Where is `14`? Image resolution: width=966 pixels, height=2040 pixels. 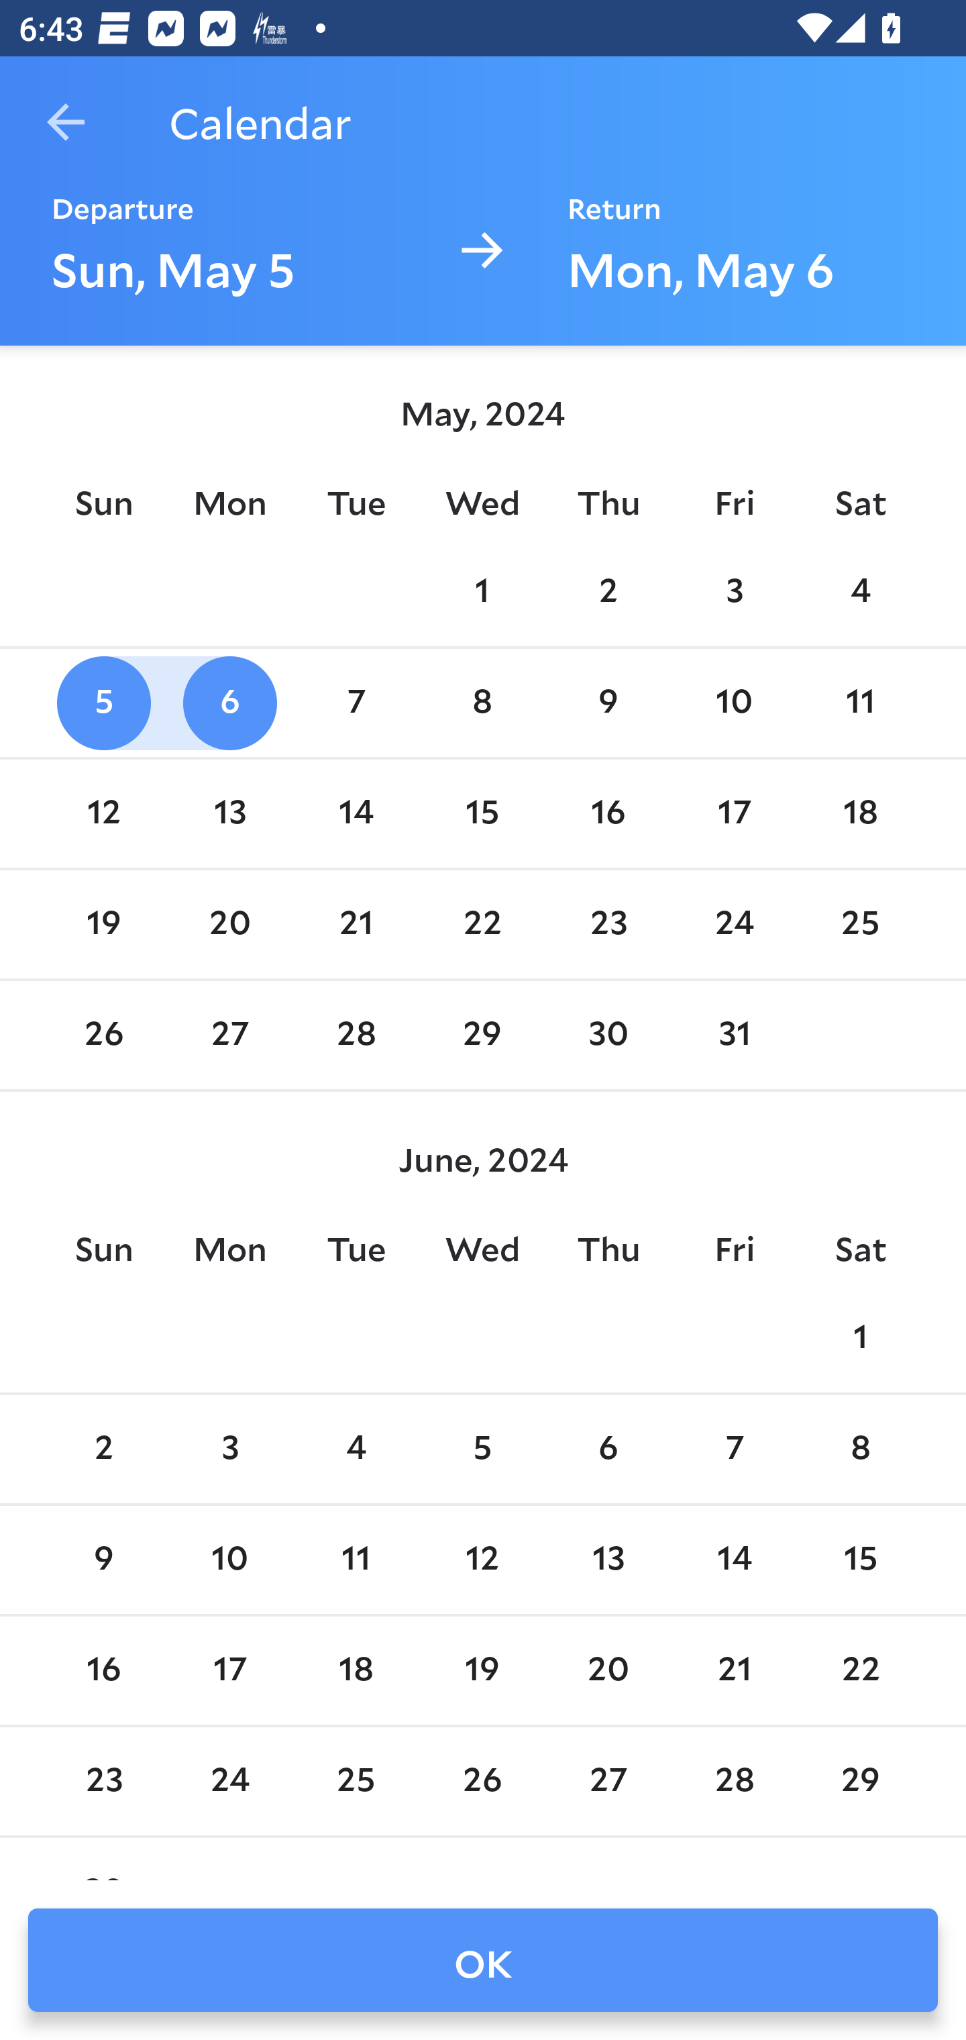
14 is located at coordinates (356, 813).